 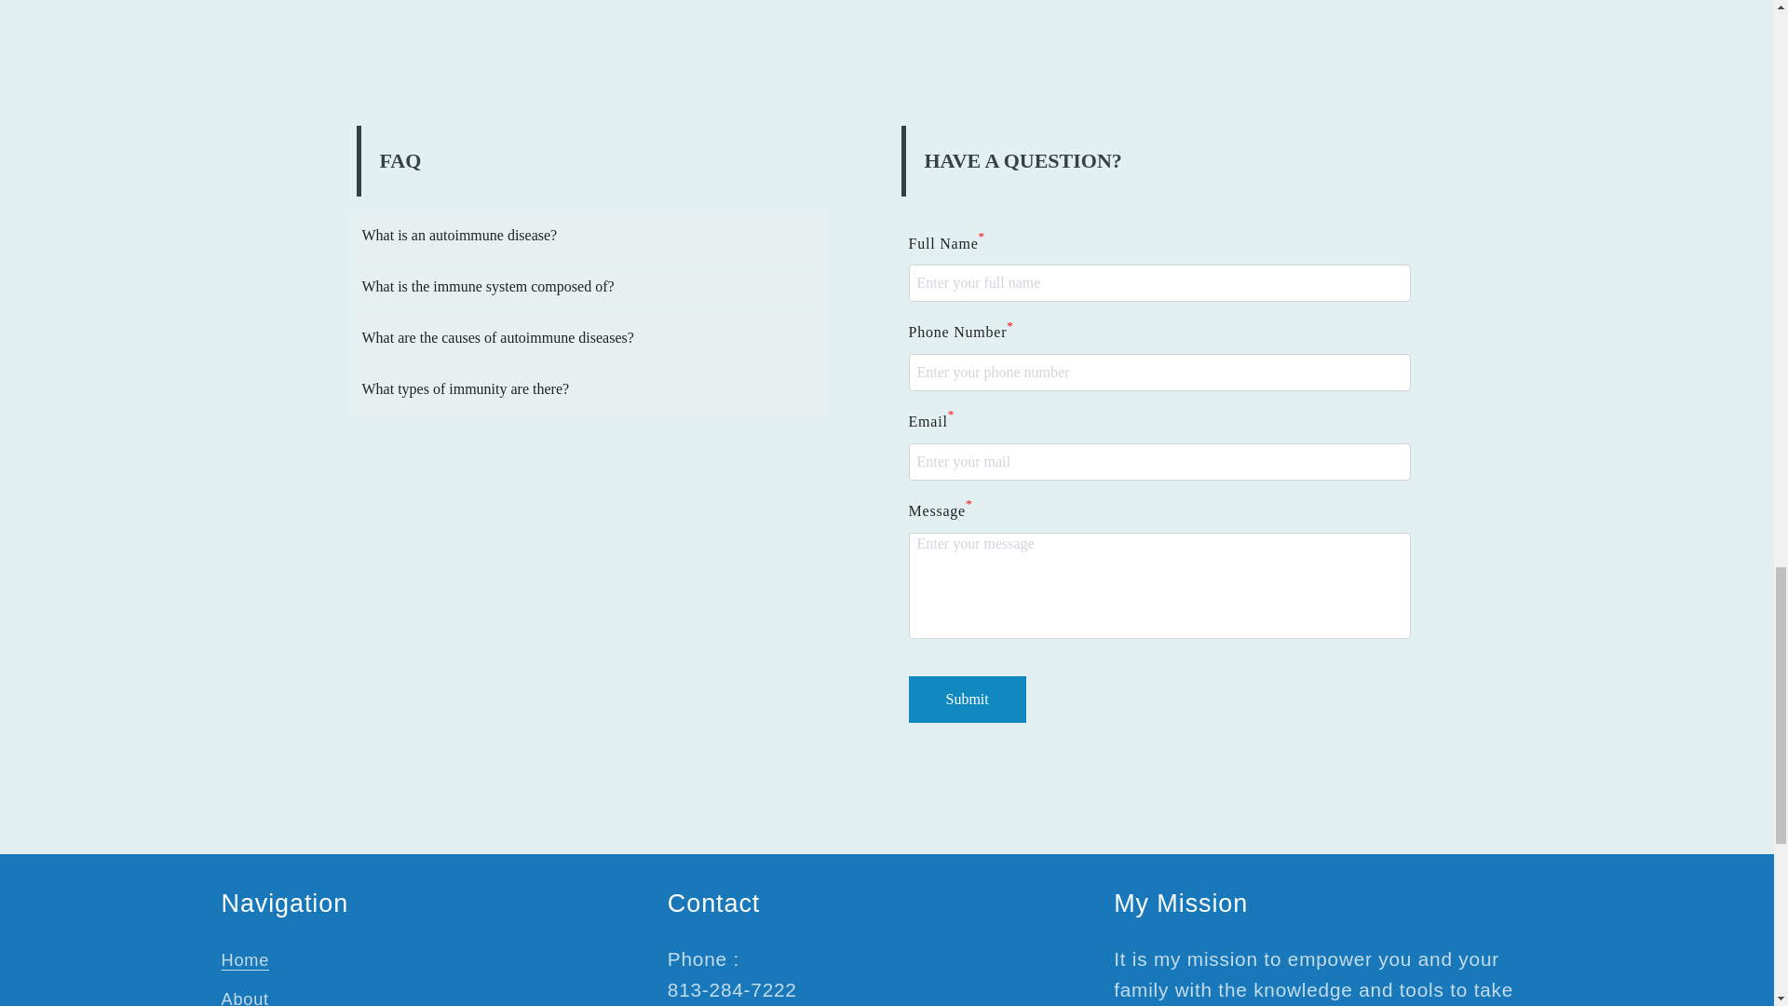 What do you see at coordinates (590, 235) in the screenshot?
I see `What is an autoimmune disease?` at bounding box center [590, 235].